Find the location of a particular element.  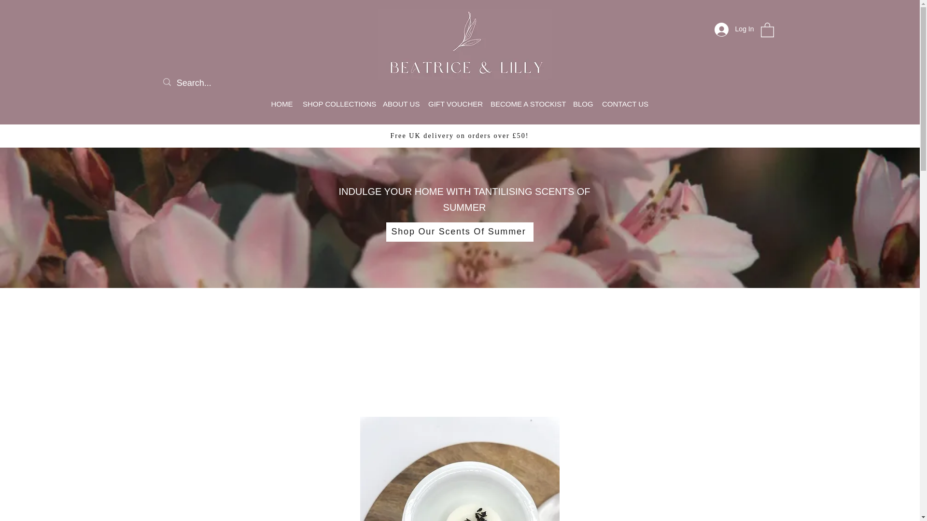

GIFT VOUCHER is located at coordinates (455, 104).